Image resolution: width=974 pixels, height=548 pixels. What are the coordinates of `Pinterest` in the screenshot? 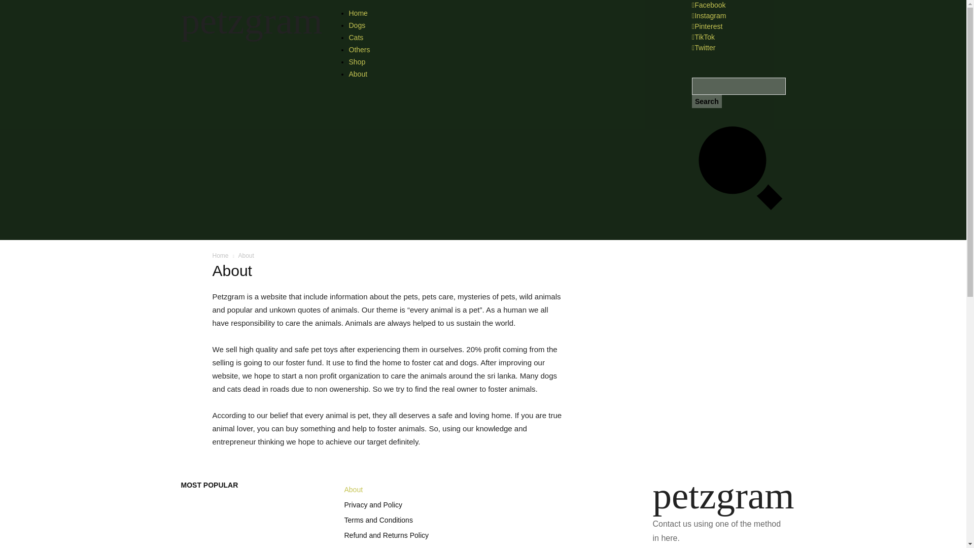 It's located at (707, 26).